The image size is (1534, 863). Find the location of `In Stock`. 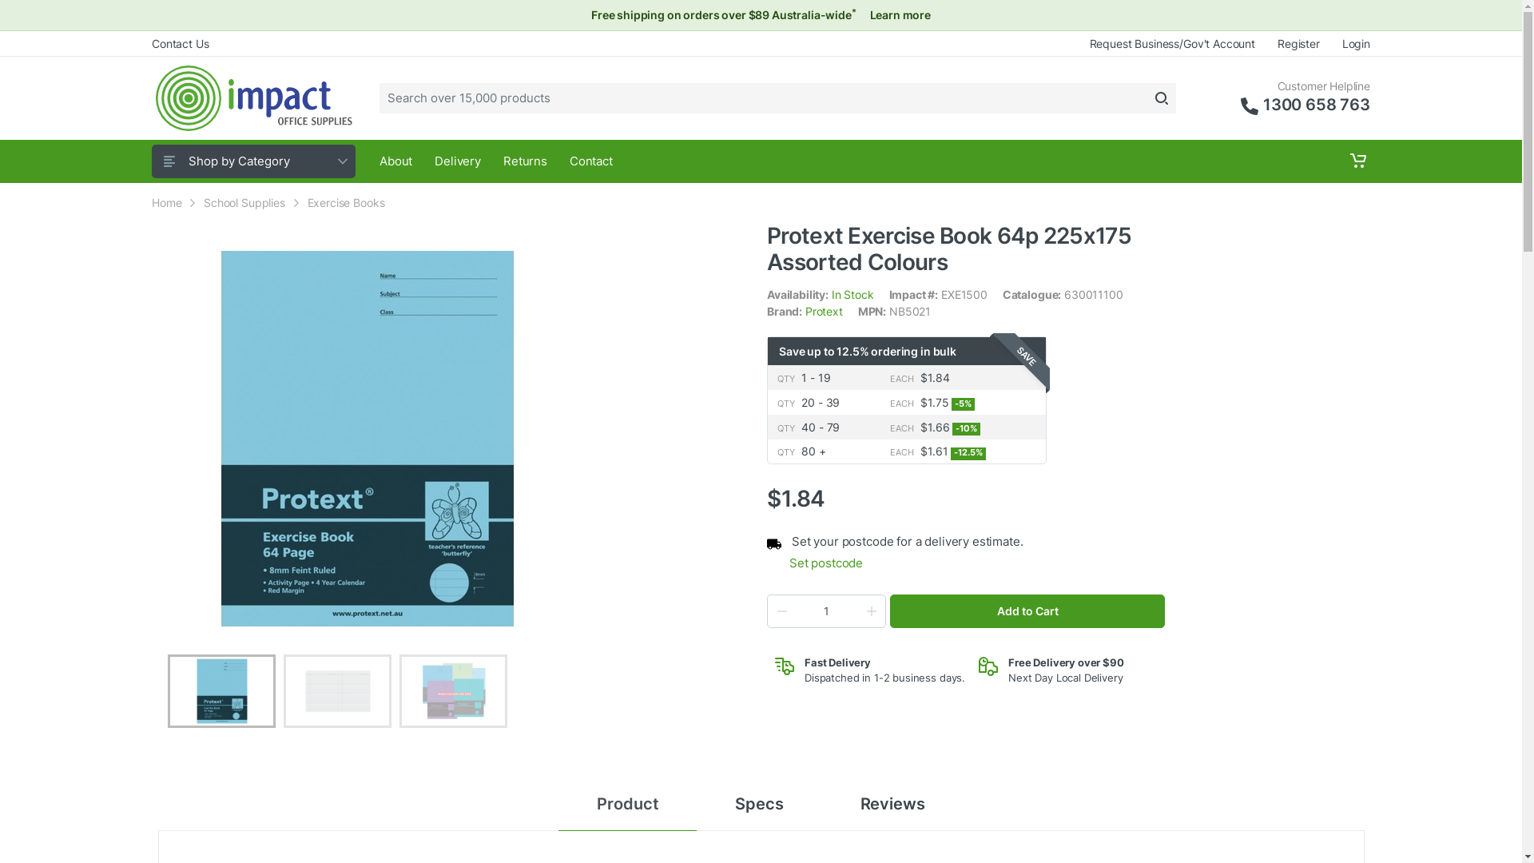

In Stock is located at coordinates (853, 294).